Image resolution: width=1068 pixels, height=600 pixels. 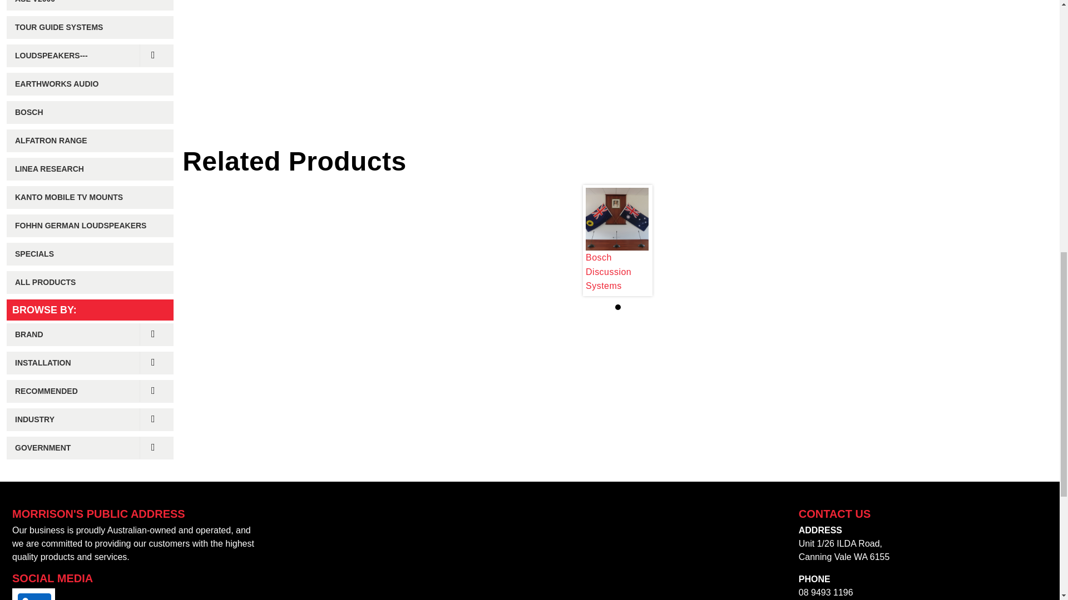 What do you see at coordinates (90, 28) in the screenshot?
I see `TOUR GUIDE SYSTEMS` at bounding box center [90, 28].